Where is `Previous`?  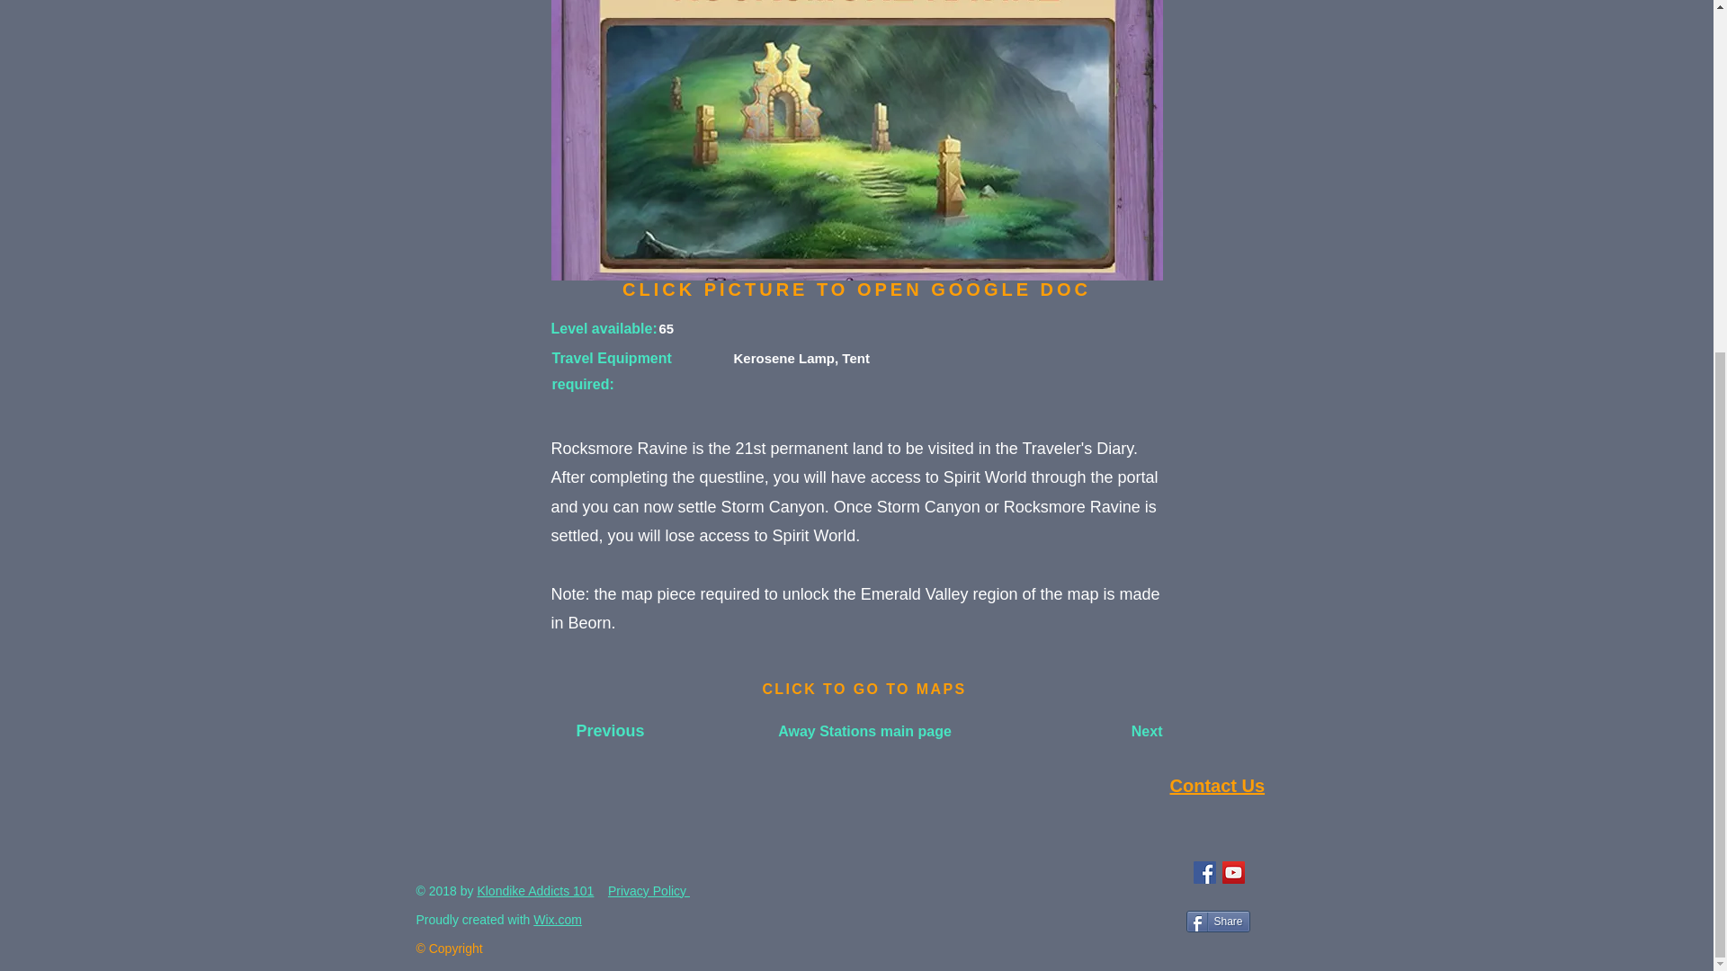 Previous is located at coordinates (610, 731).